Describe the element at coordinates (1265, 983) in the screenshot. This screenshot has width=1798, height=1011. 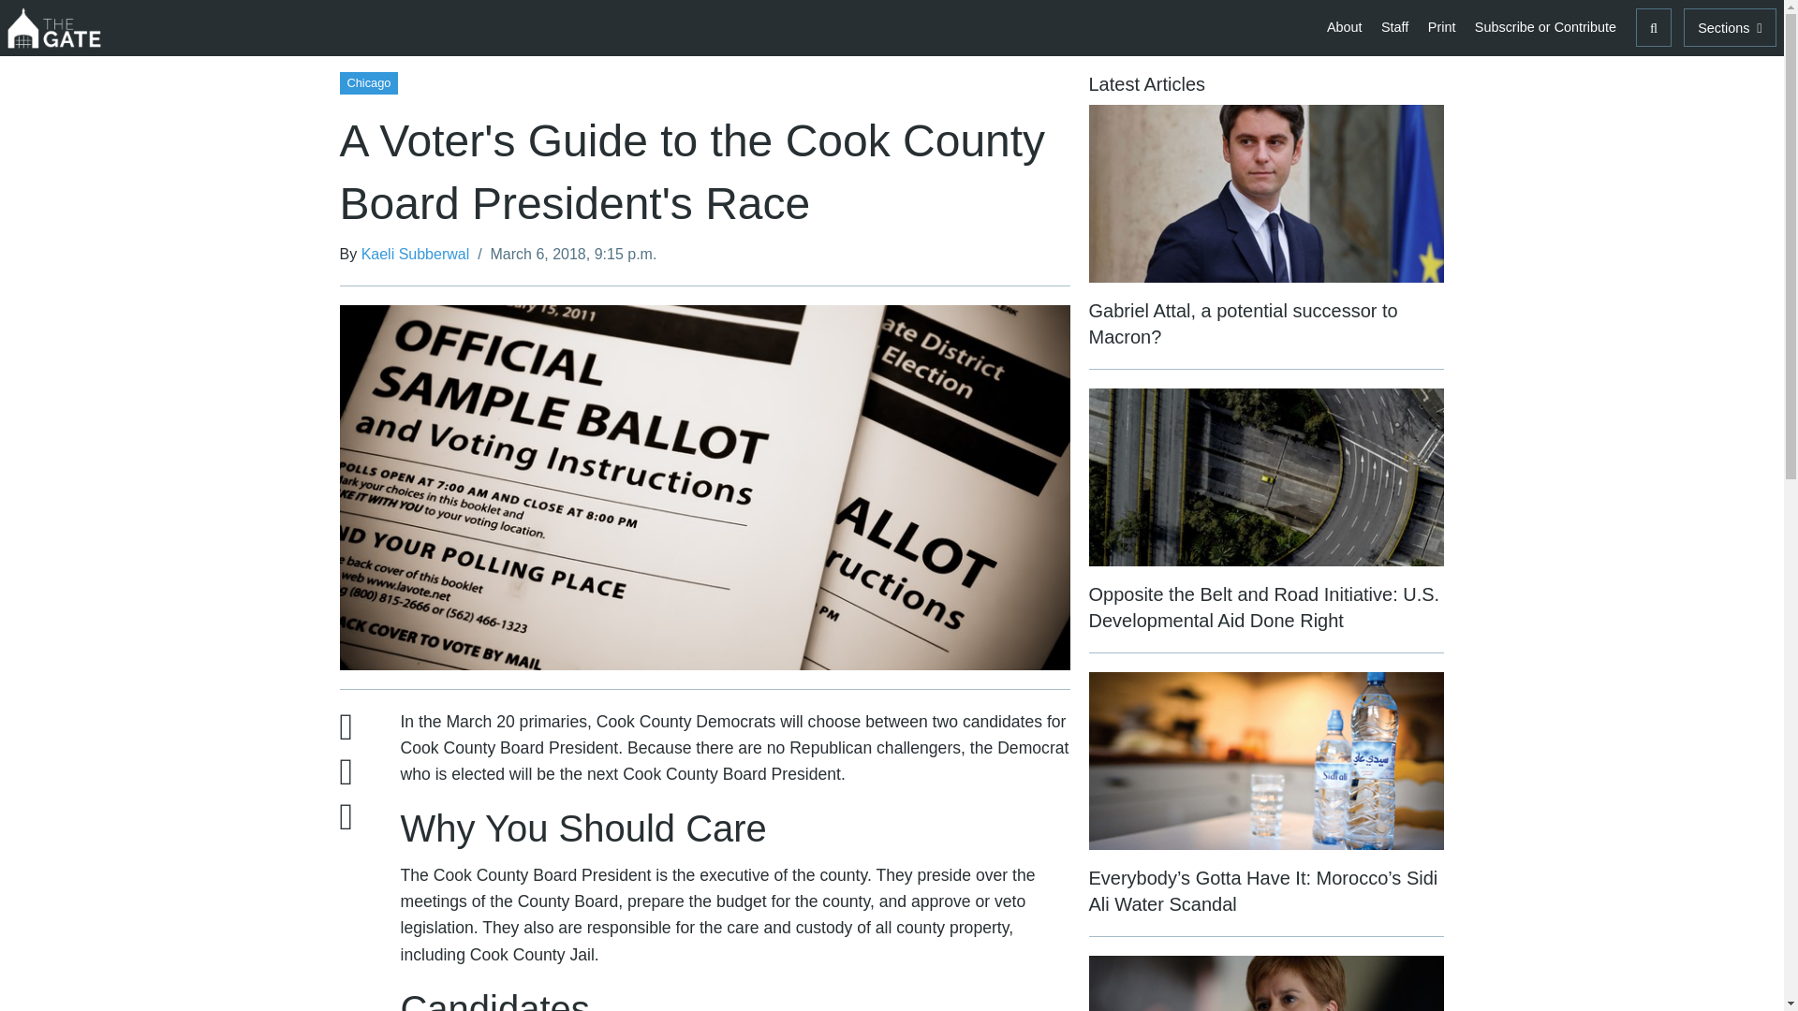
I see `The swift demise of the cult of Nicola Sturgeon` at that location.